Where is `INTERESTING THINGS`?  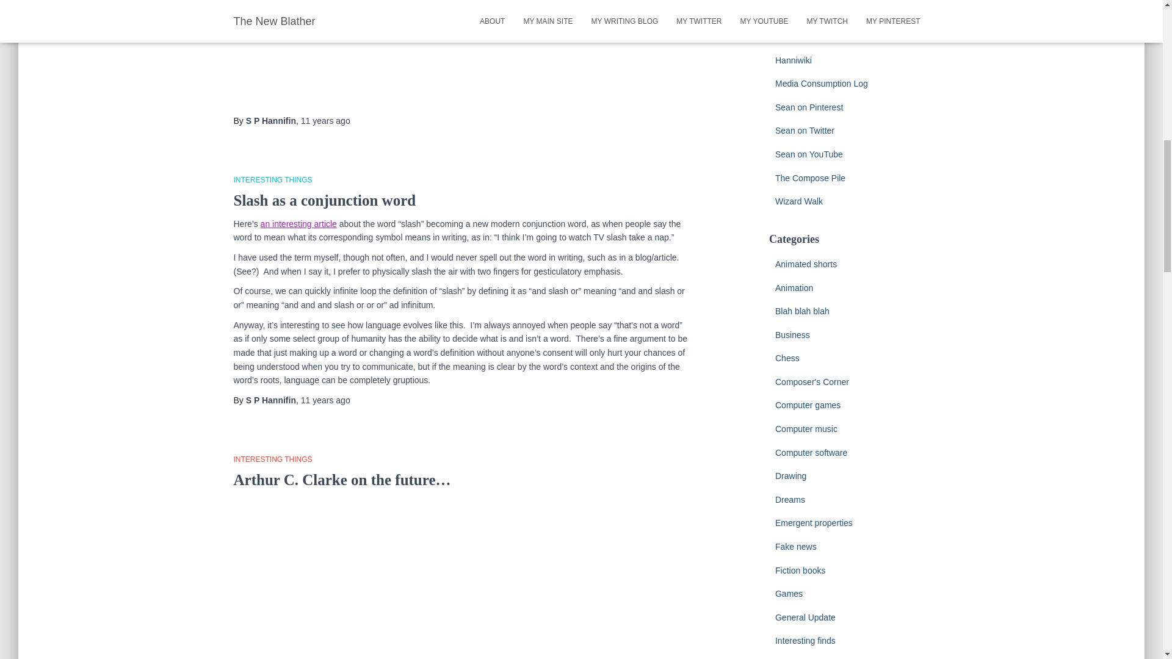 INTERESTING THINGS is located at coordinates (272, 459).